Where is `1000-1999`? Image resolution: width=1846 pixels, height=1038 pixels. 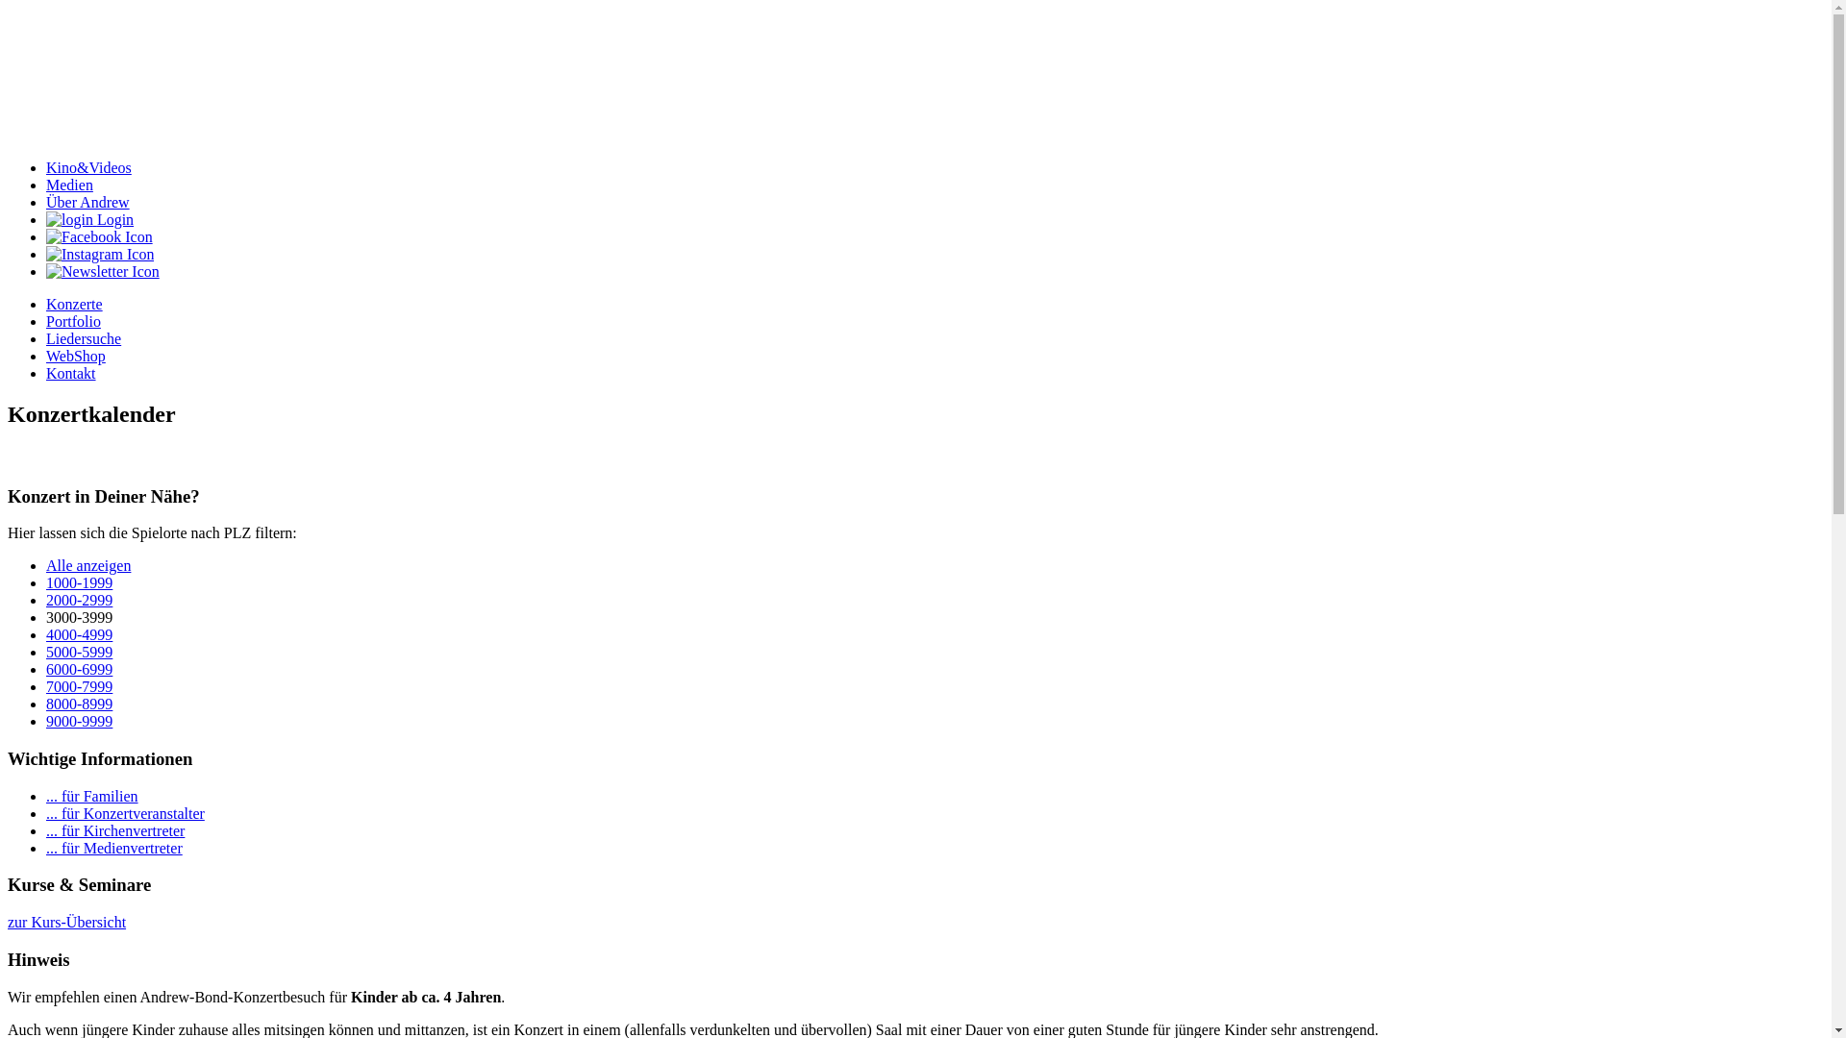
1000-1999 is located at coordinates (79, 582).